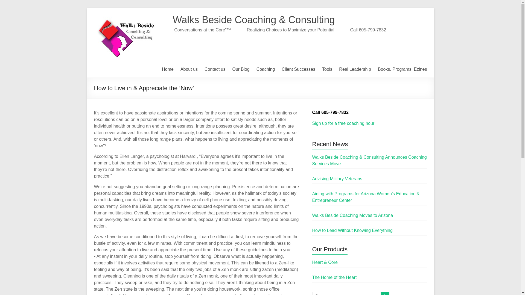 This screenshot has height=295, width=525. Describe the element at coordinates (343, 123) in the screenshot. I see `Sign up for a free coaching hour` at that location.